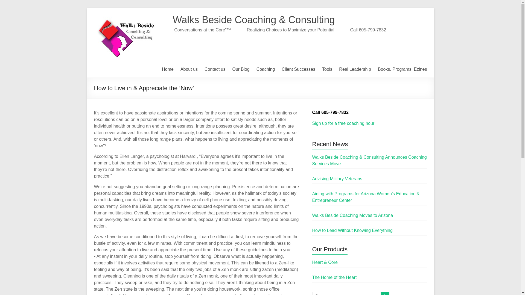 This screenshot has height=295, width=525. Describe the element at coordinates (343, 123) in the screenshot. I see `Sign up for a free coaching hour` at that location.